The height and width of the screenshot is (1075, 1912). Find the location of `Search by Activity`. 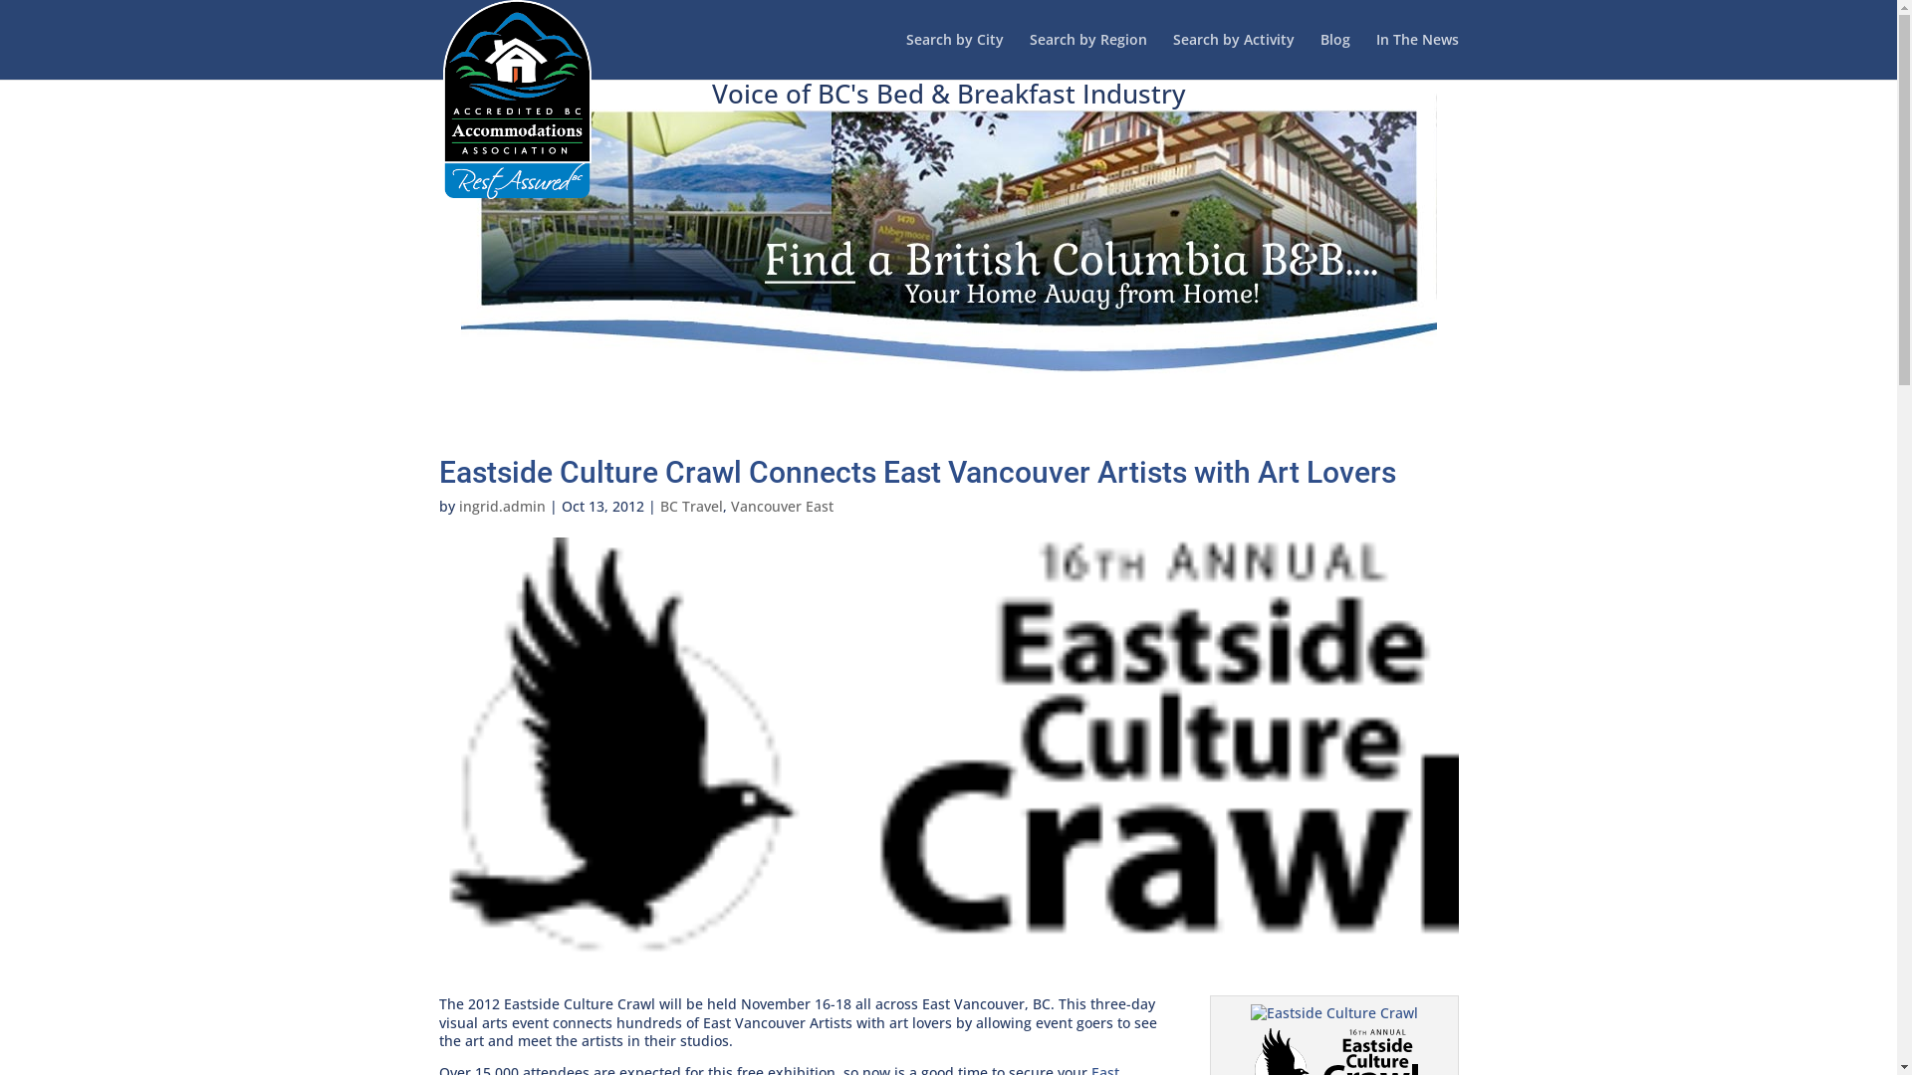

Search by Activity is located at coordinates (1234, 56).